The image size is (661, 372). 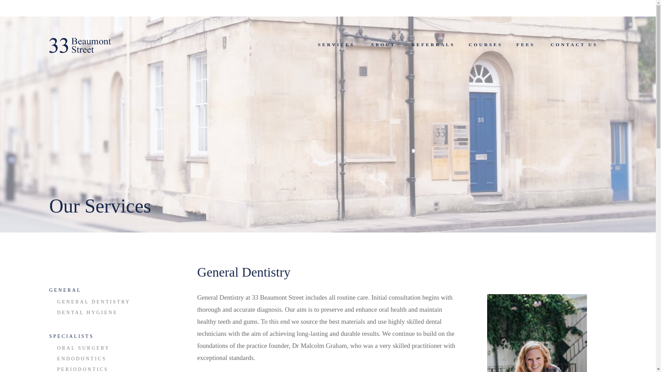 What do you see at coordinates (72, 336) in the screenshot?
I see `SPECIALISTS` at bounding box center [72, 336].